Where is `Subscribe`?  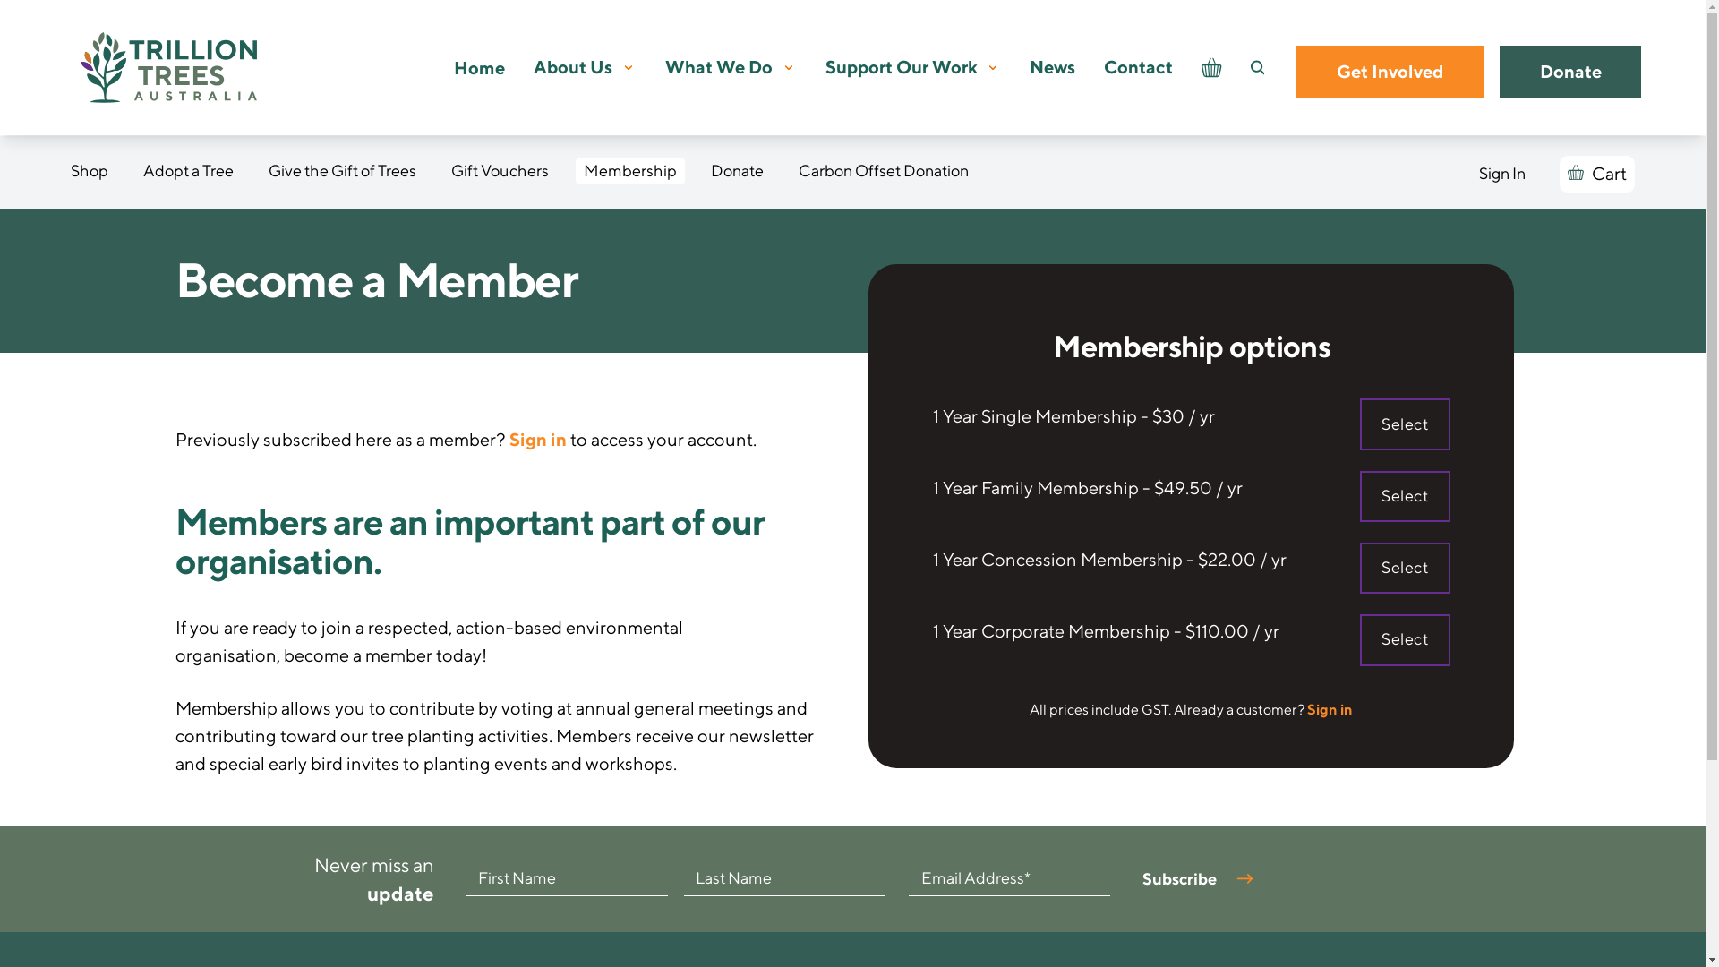
Subscribe is located at coordinates (1200, 879).